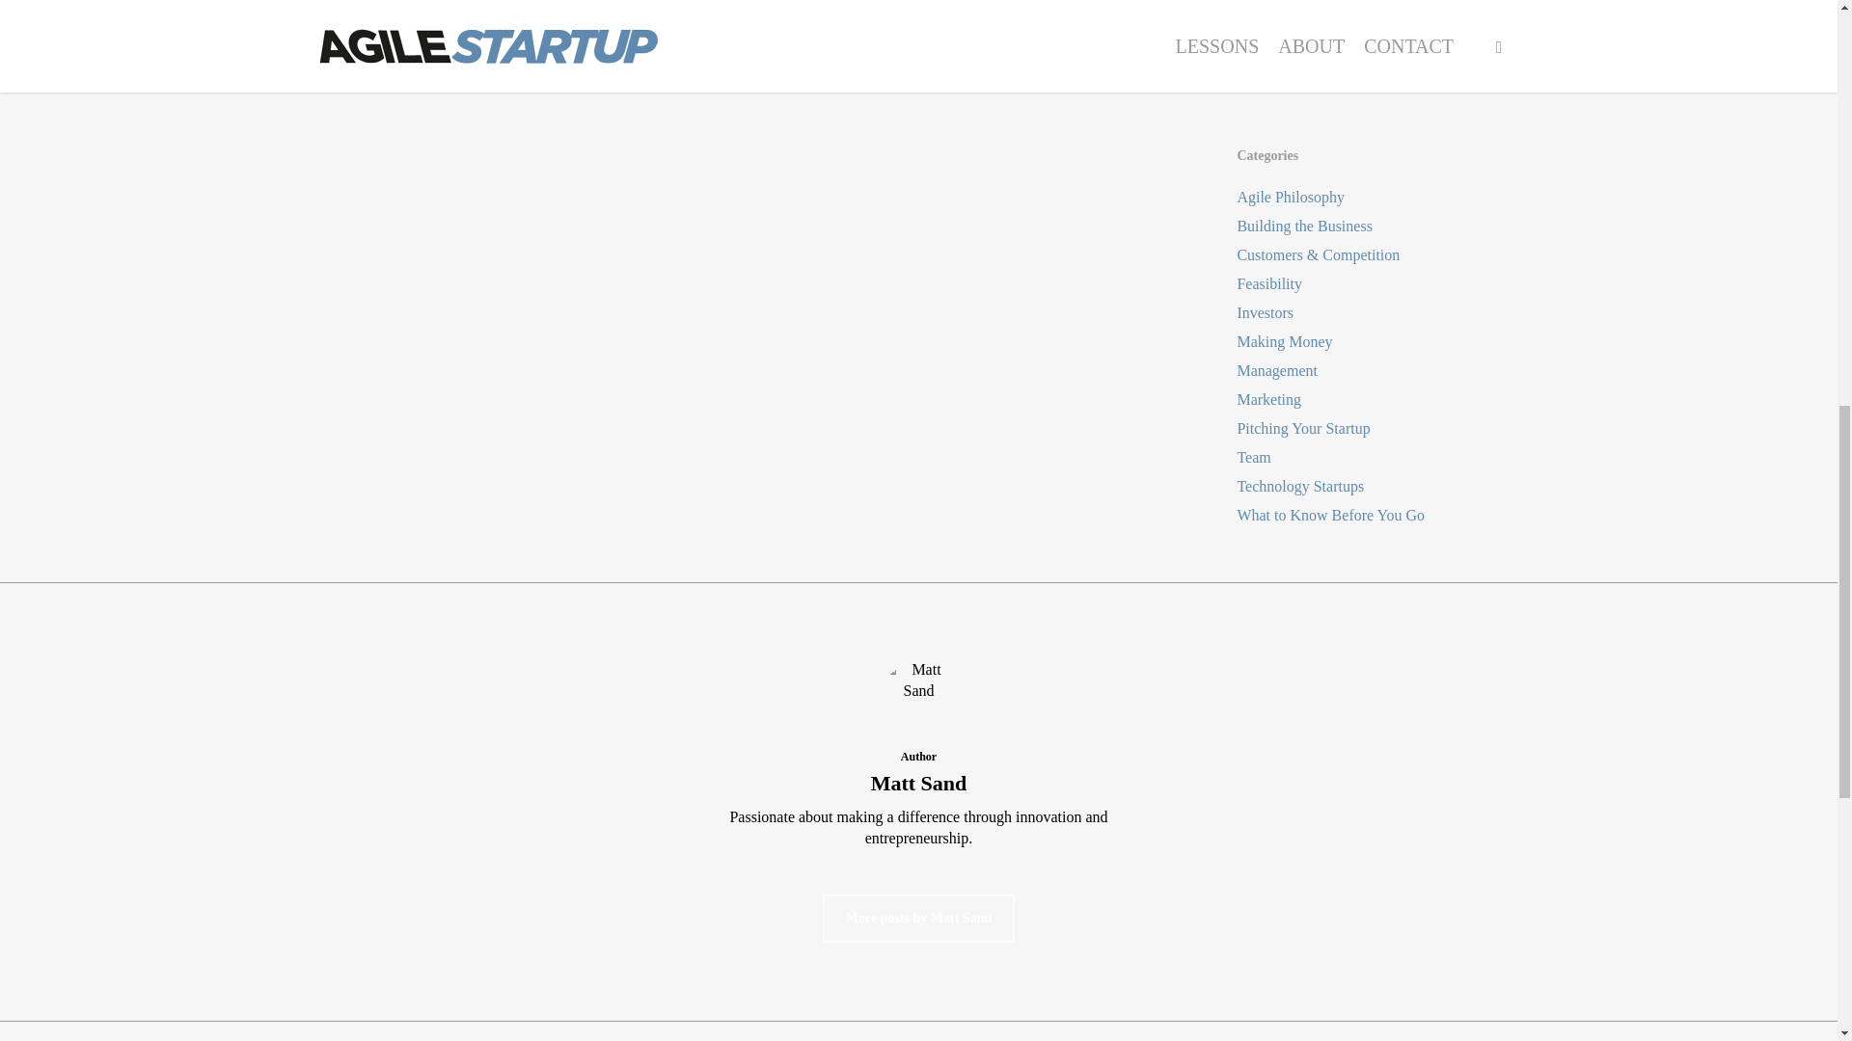  Describe the element at coordinates (1377, 428) in the screenshot. I see `Pitching Your Startup` at that location.